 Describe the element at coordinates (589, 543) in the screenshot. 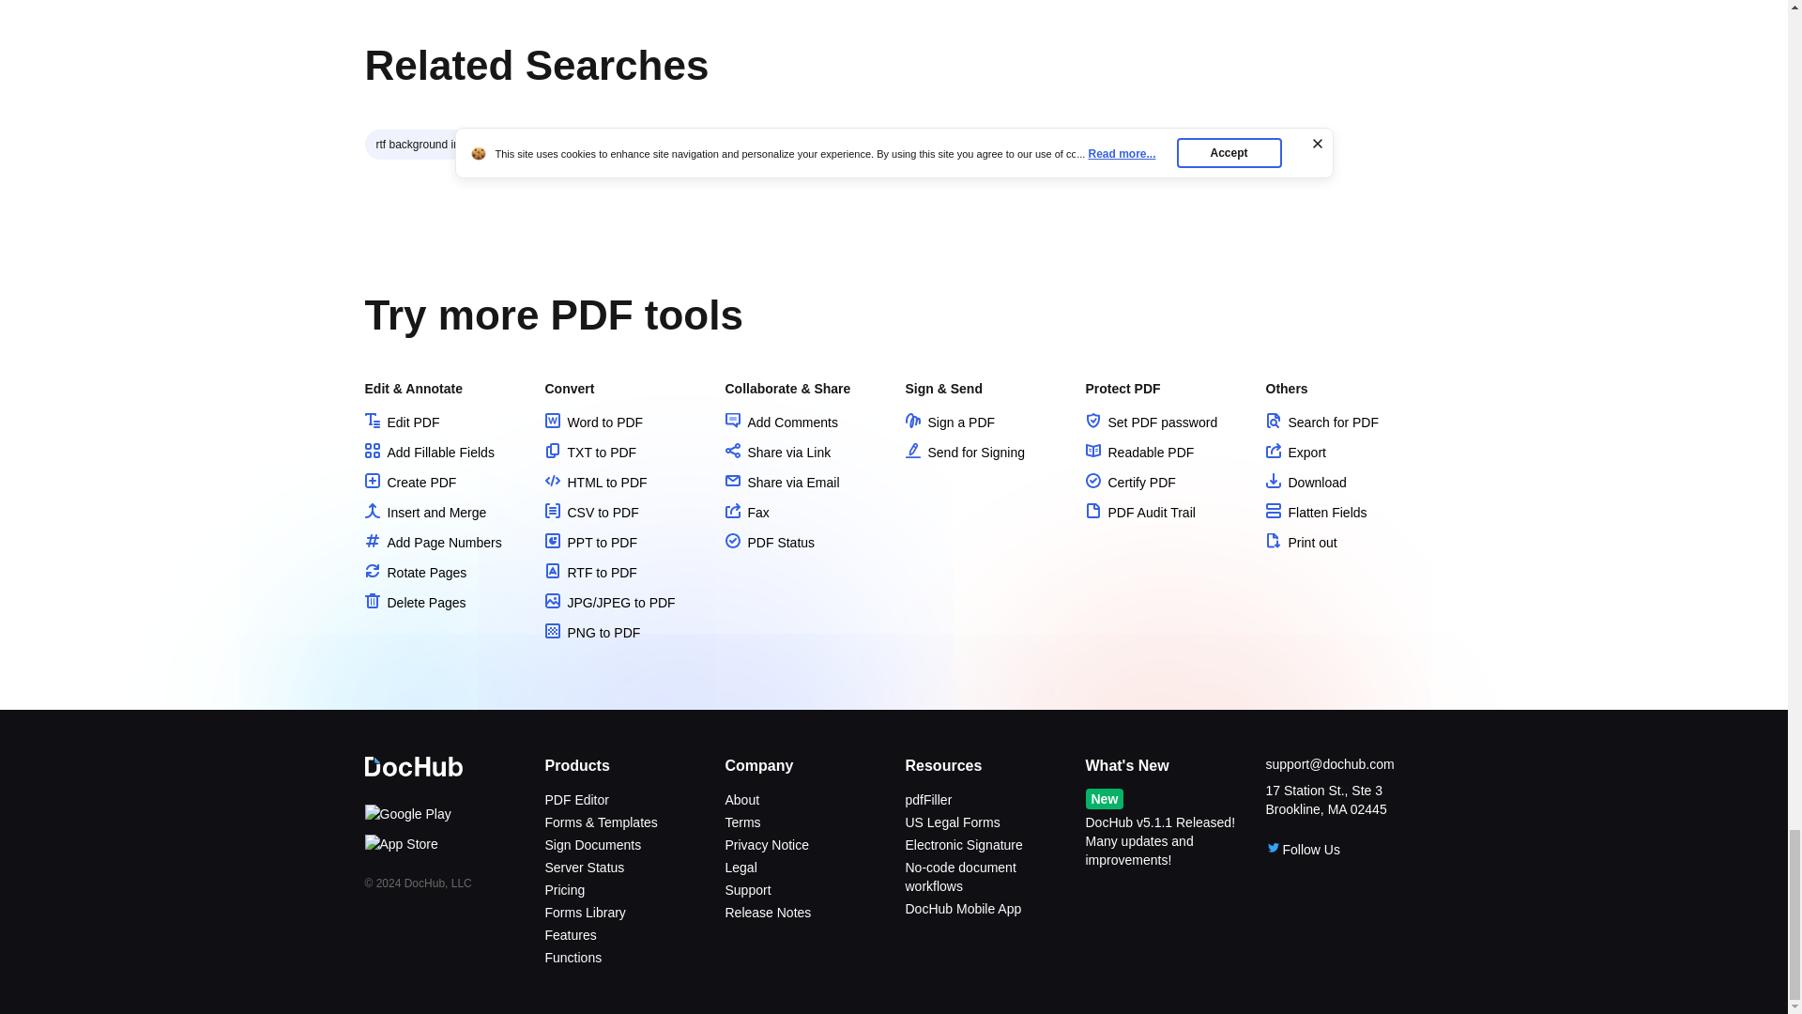

I see `PPT to PDF` at that location.